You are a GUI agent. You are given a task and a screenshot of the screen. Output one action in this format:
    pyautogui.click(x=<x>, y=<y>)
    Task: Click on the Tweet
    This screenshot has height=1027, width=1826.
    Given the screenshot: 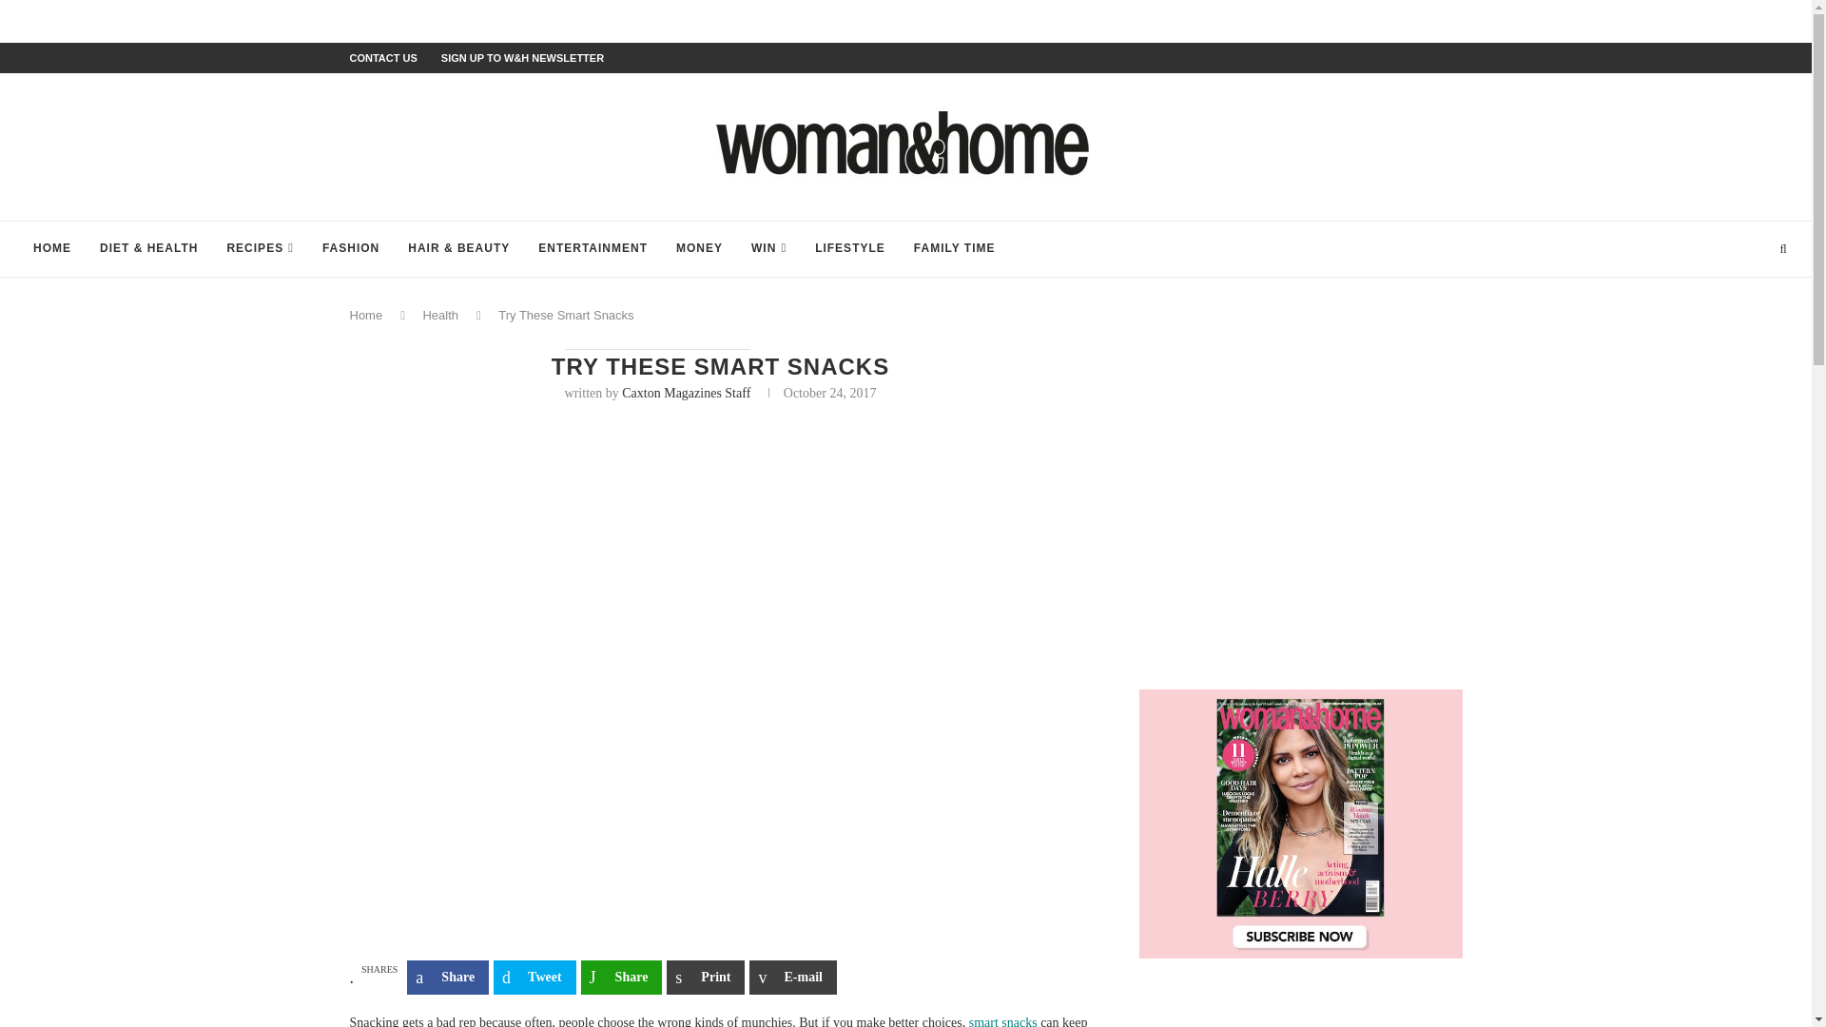 What is the action you would take?
    pyautogui.click(x=534, y=978)
    